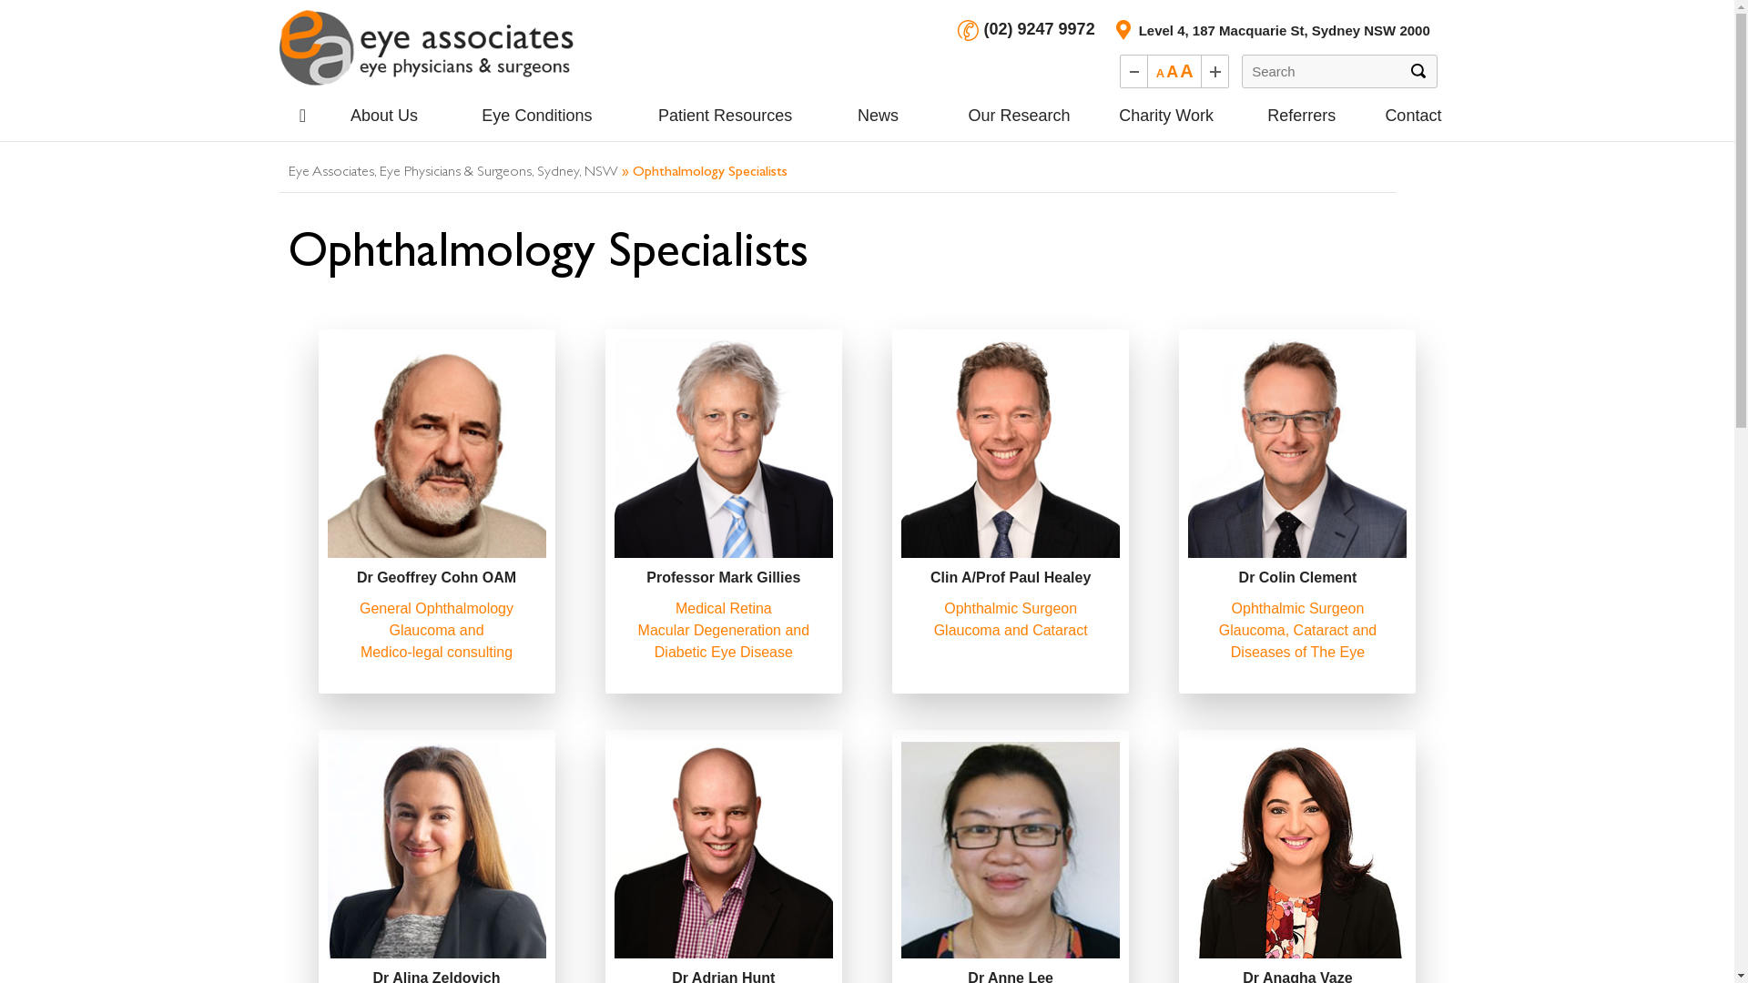 This screenshot has height=983, width=1748. I want to click on Home, so click(302, 118).